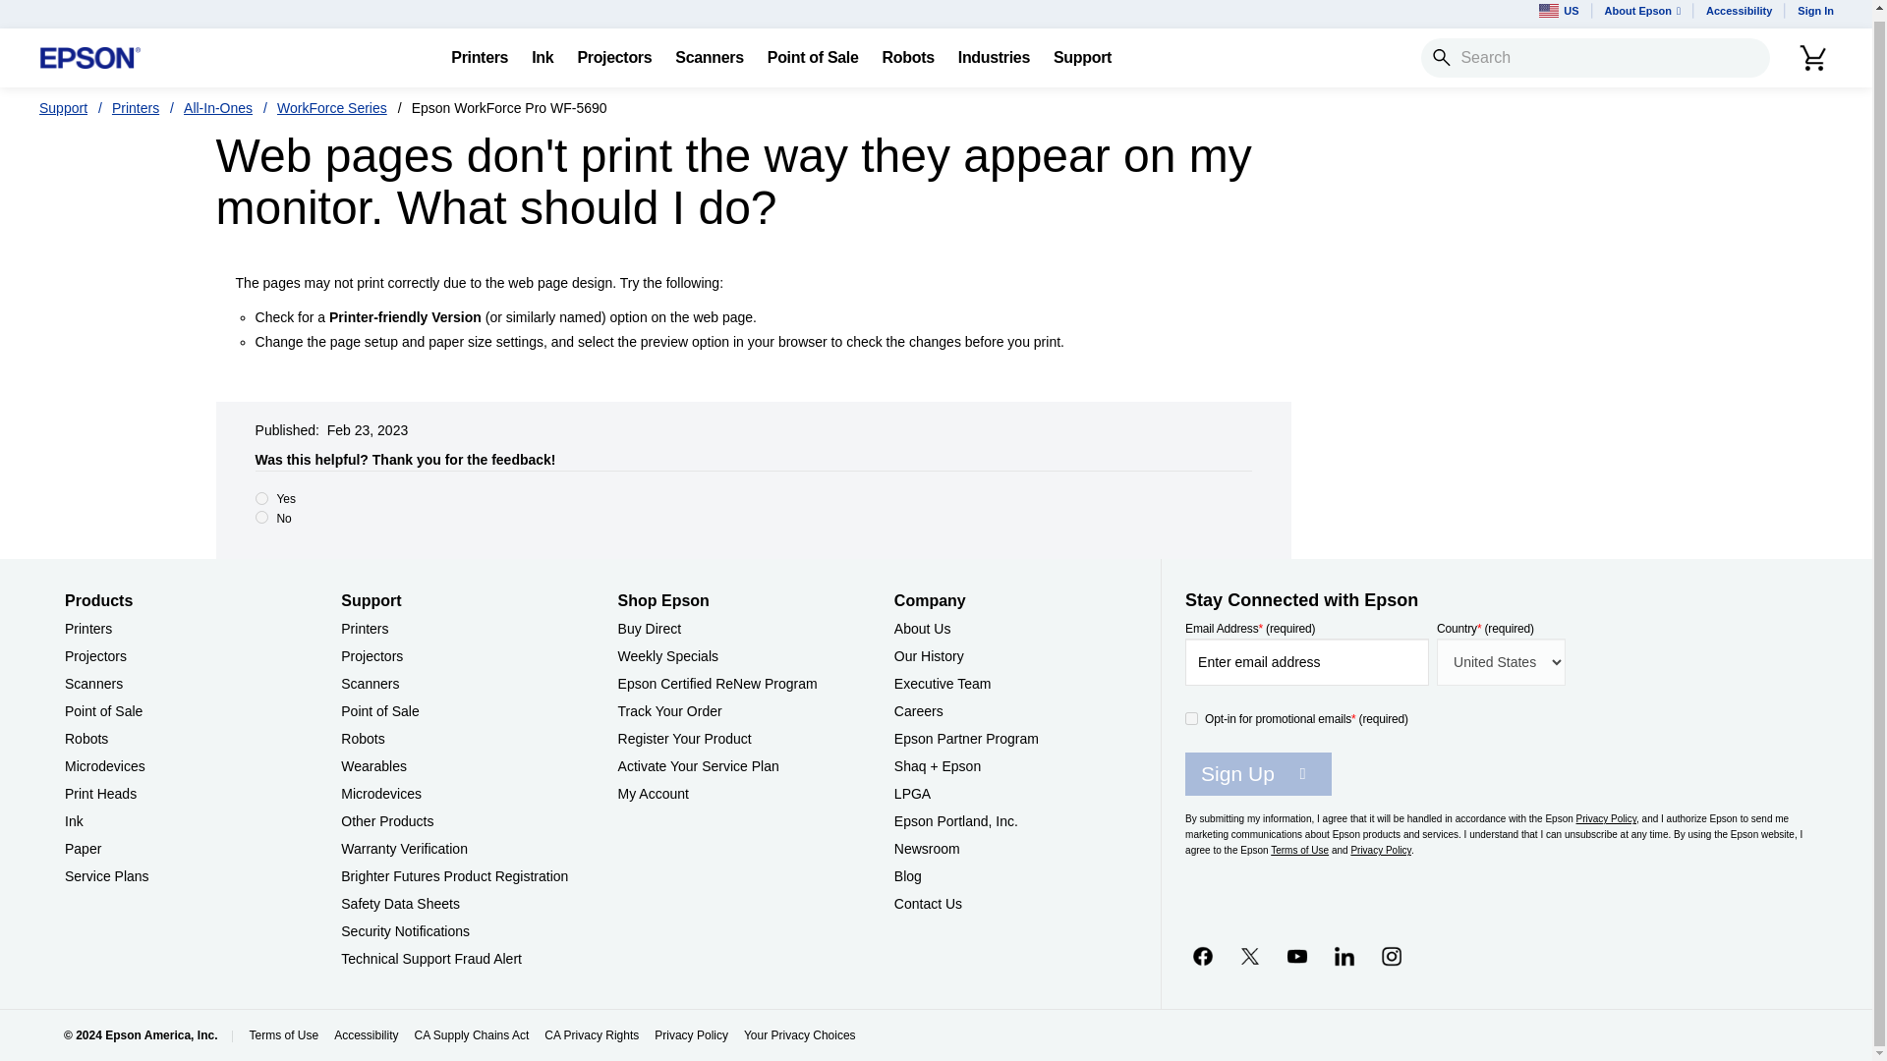 Image resolution: width=1887 pixels, height=1061 pixels. Describe the element at coordinates (1814, 14) in the screenshot. I see `Sign In` at that location.